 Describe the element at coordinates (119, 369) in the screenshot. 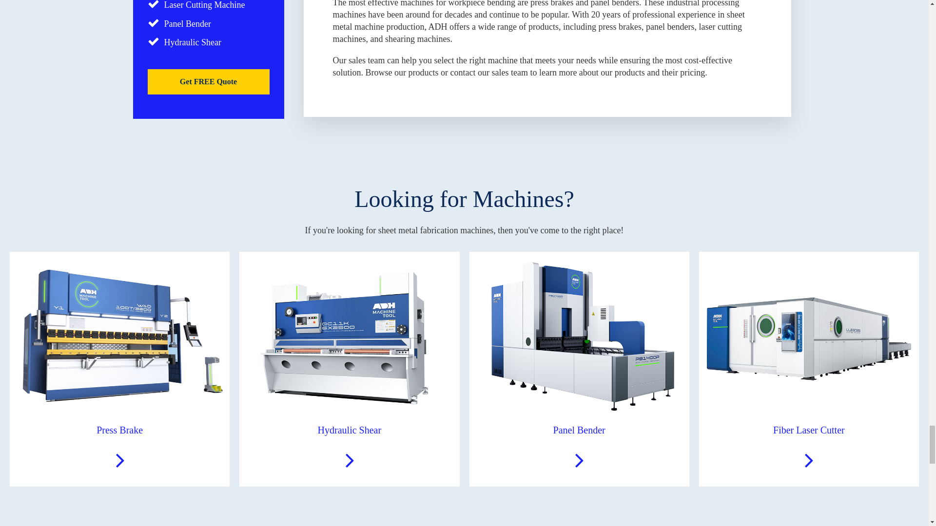

I see `Press Brake` at that location.